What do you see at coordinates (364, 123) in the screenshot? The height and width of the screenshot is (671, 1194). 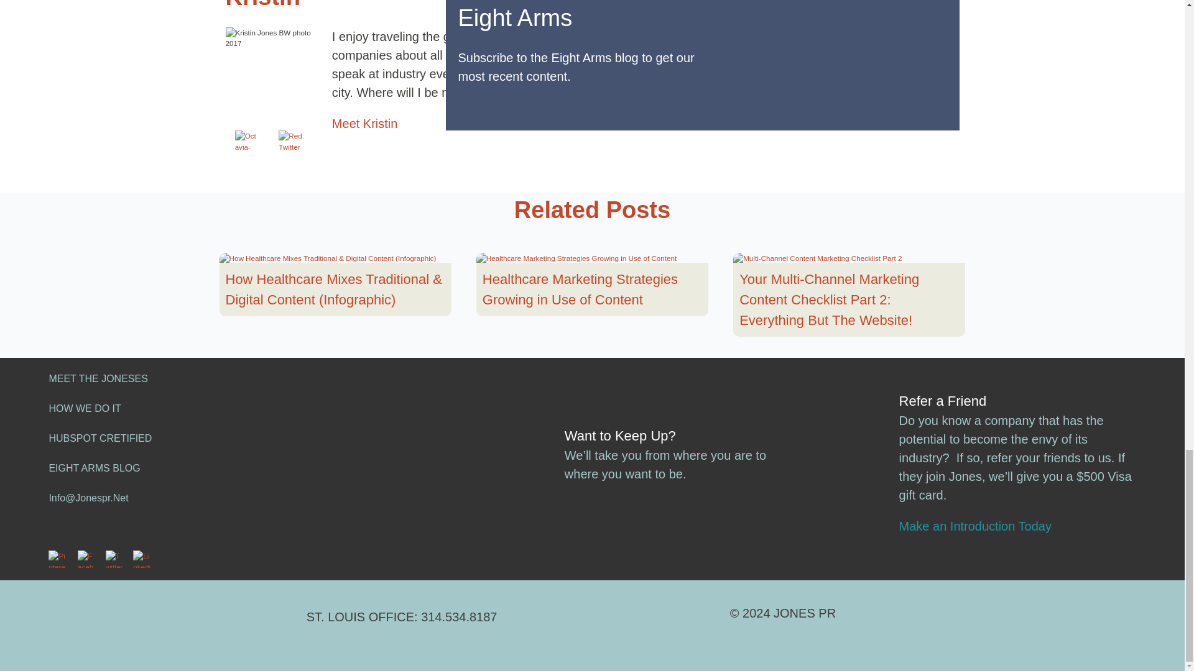 I see `Meet Kristin` at bounding box center [364, 123].